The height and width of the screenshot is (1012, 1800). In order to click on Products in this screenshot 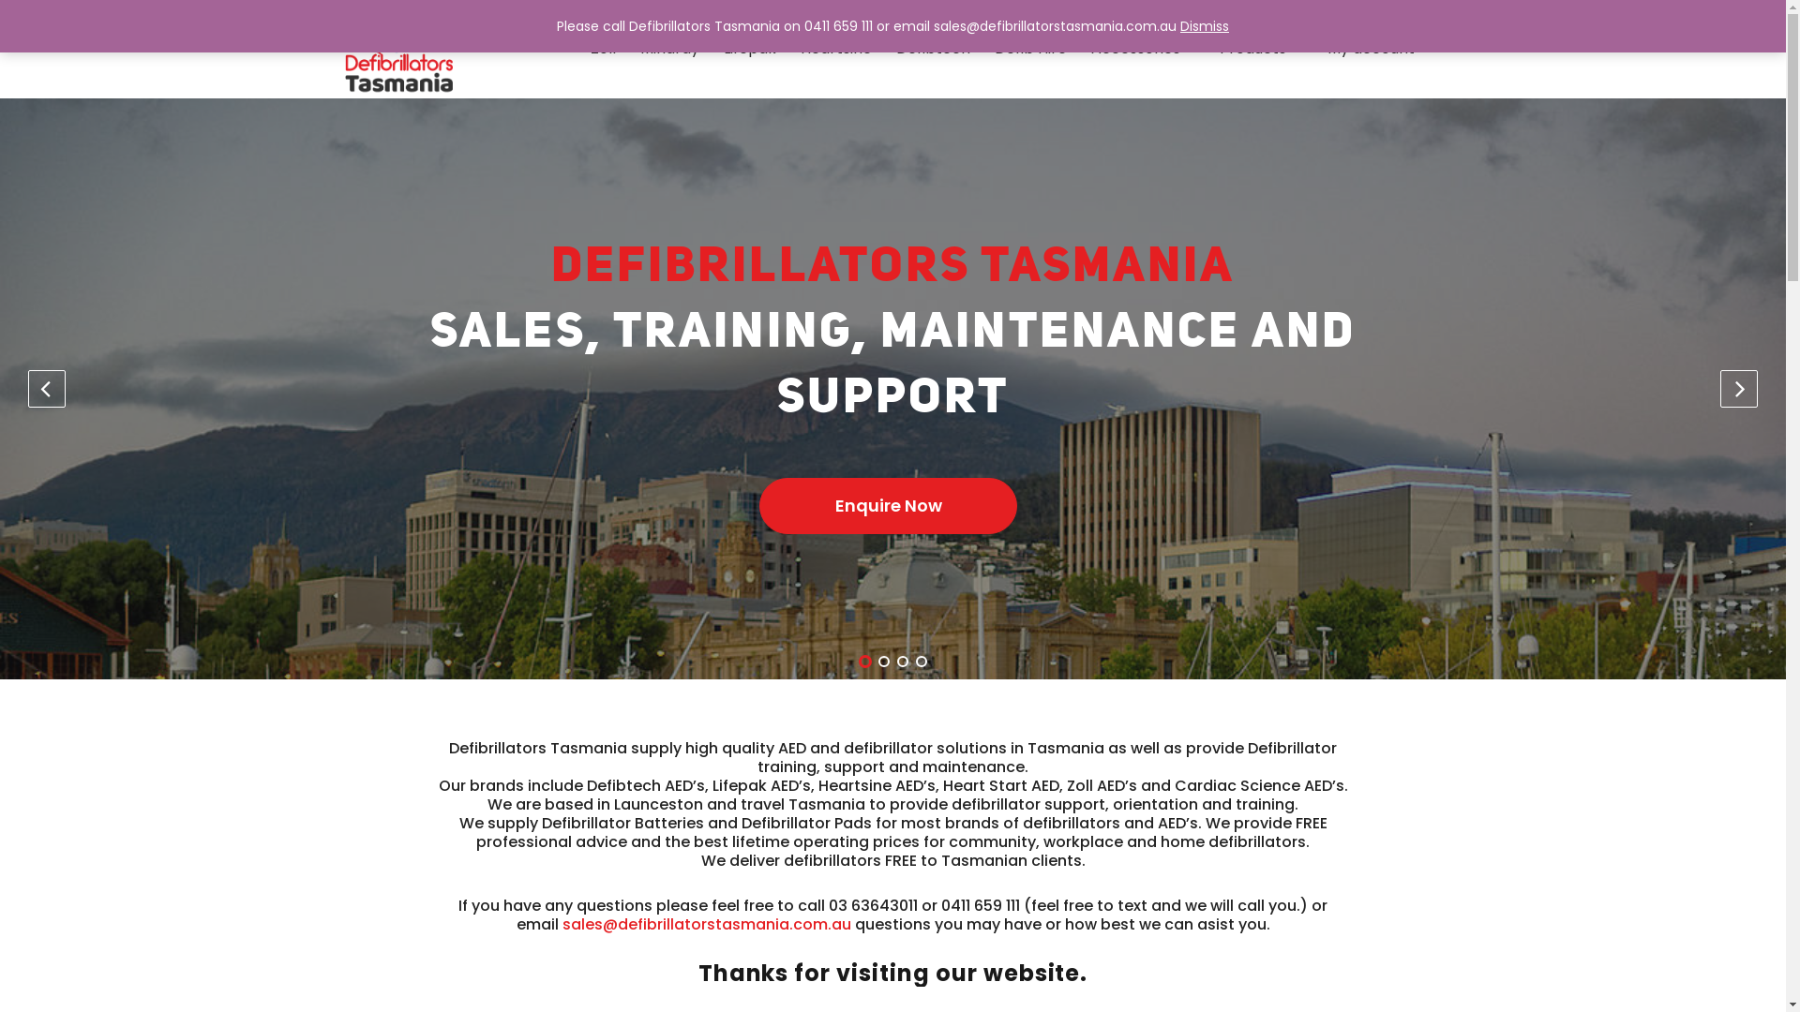, I will do `click(1252, 49)`.